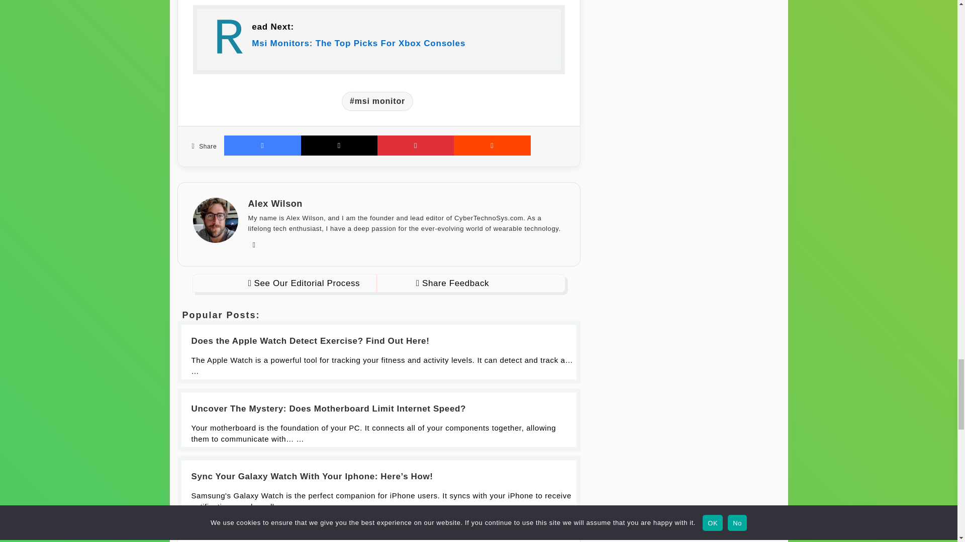  I want to click on Reddit, so click(492, 146).